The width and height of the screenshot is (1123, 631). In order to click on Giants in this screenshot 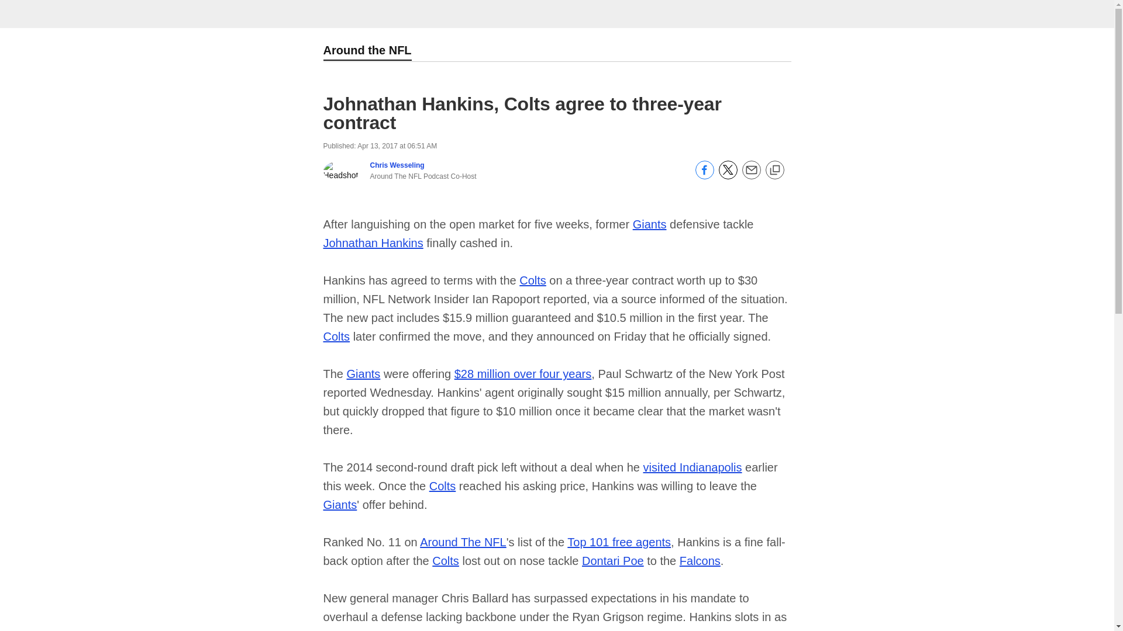, I will do `click(340, 505)`.